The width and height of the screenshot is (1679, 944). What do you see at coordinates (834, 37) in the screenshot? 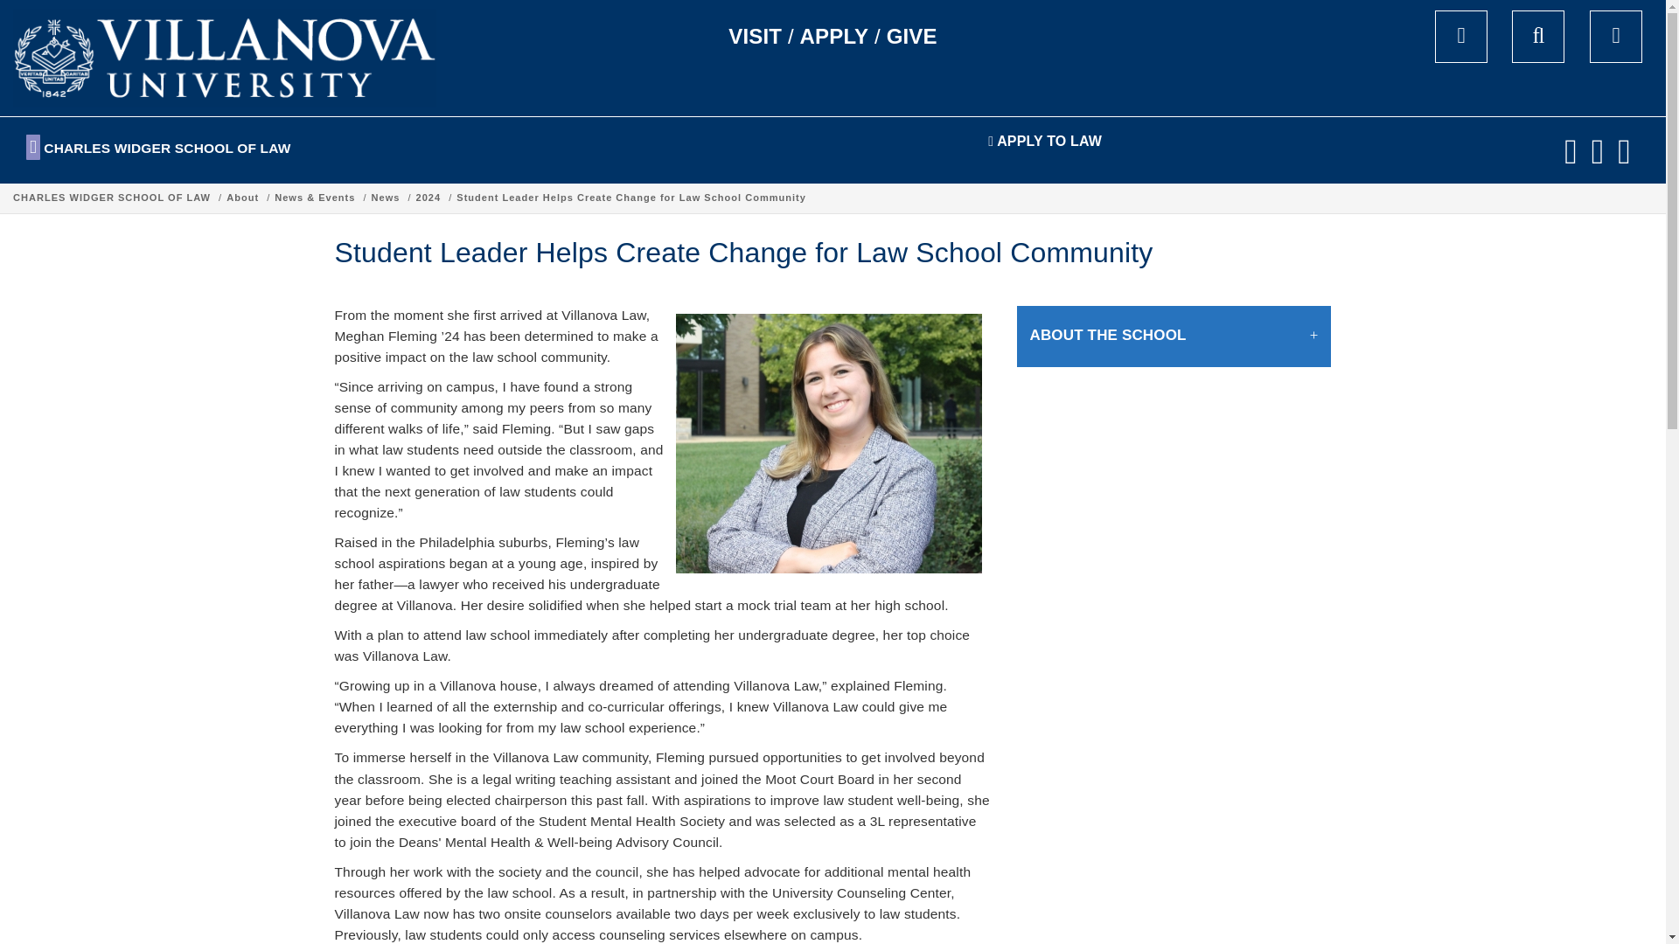
I see `APPLY` at bounding box center [834, 37].